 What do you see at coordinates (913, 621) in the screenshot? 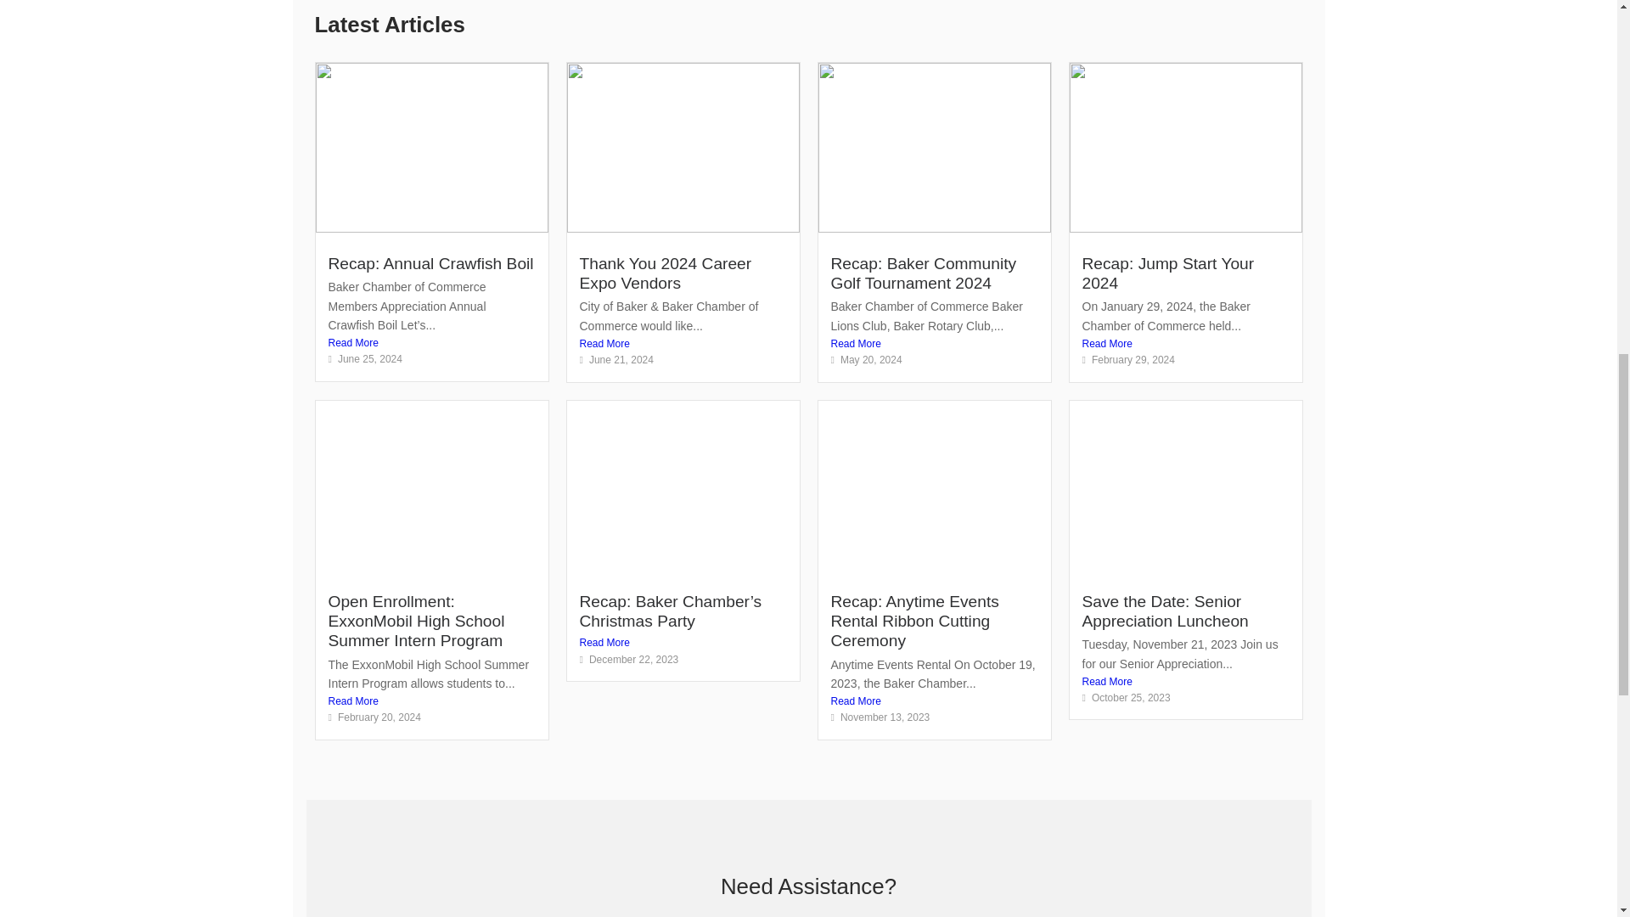
I see `Recap: Anytime Events Rental Ribbon Cutting Ceremony` at bounding box center [913, 621].